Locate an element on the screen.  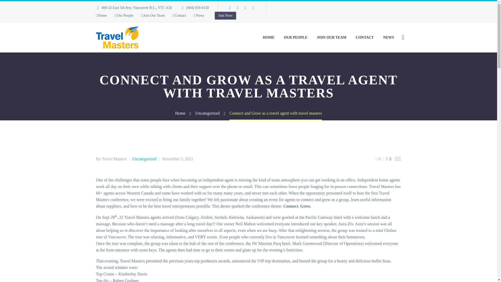
LinkedIn is located at coordinates (237, 8).